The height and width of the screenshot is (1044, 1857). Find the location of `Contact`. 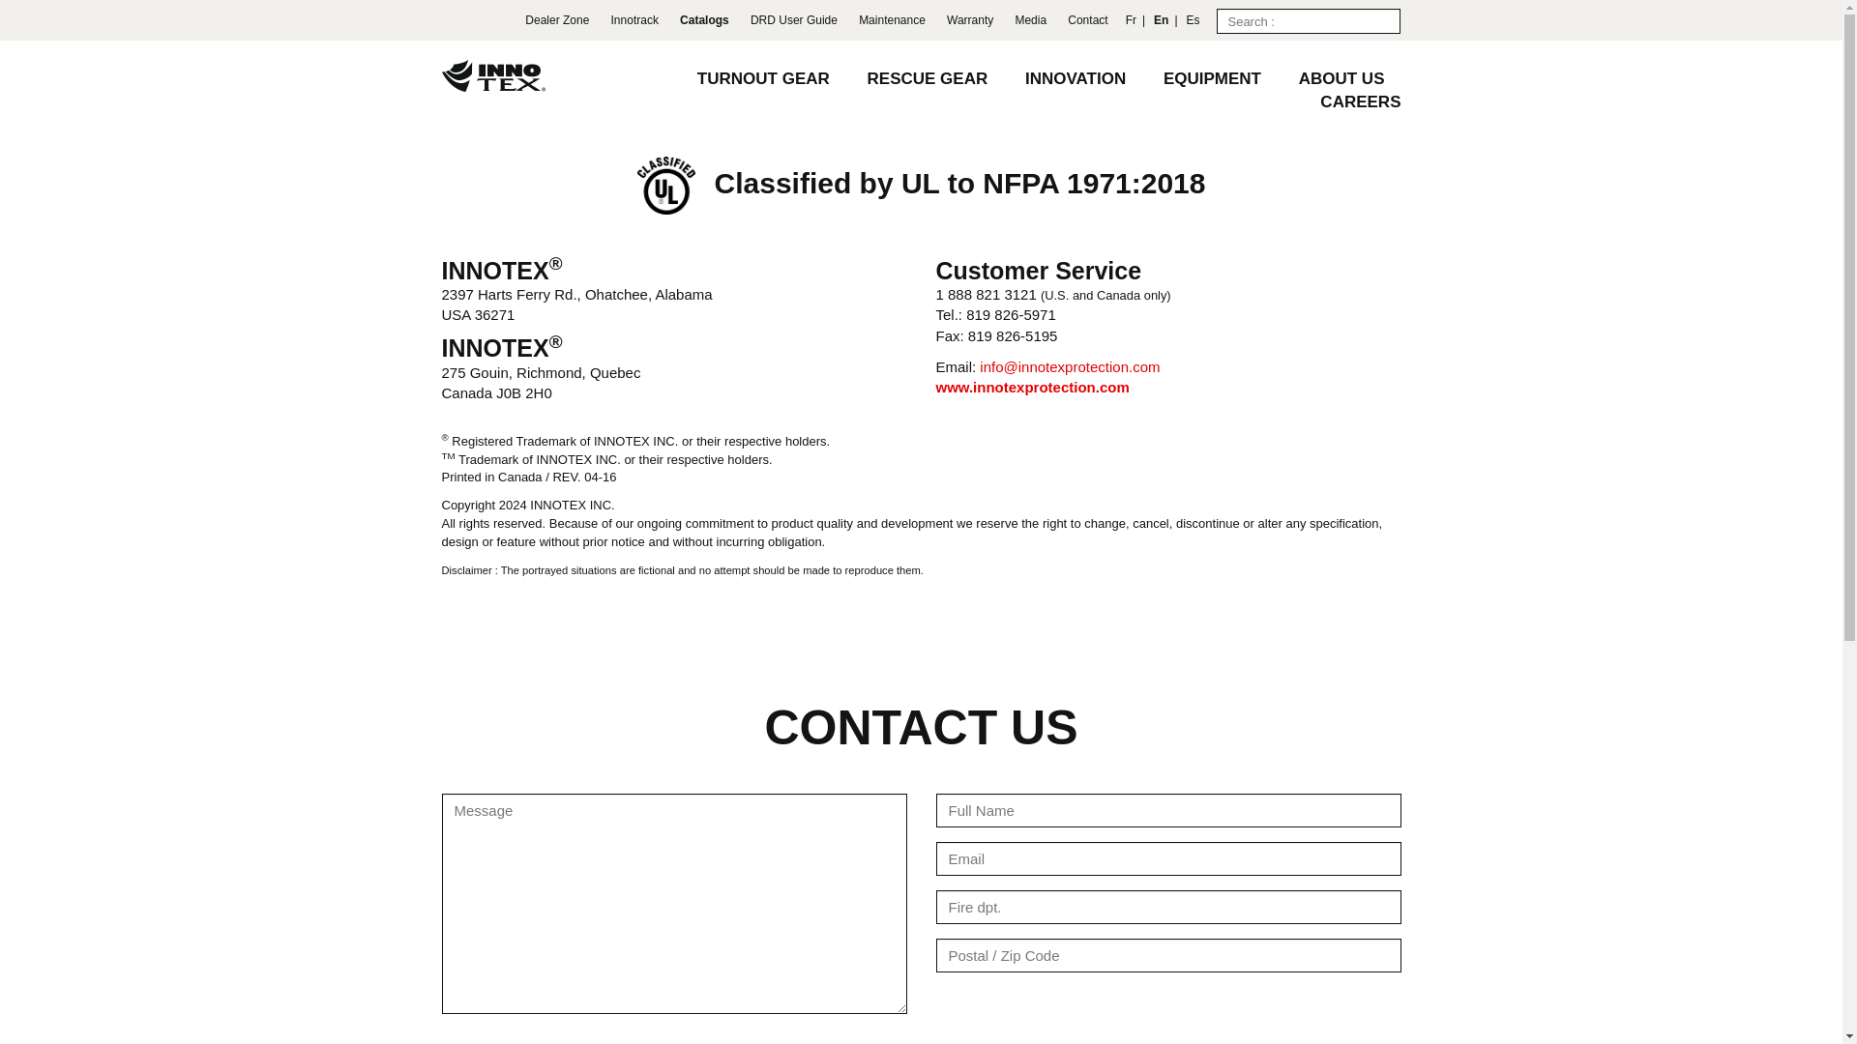

Contact is located at coordinates (1087, 20).